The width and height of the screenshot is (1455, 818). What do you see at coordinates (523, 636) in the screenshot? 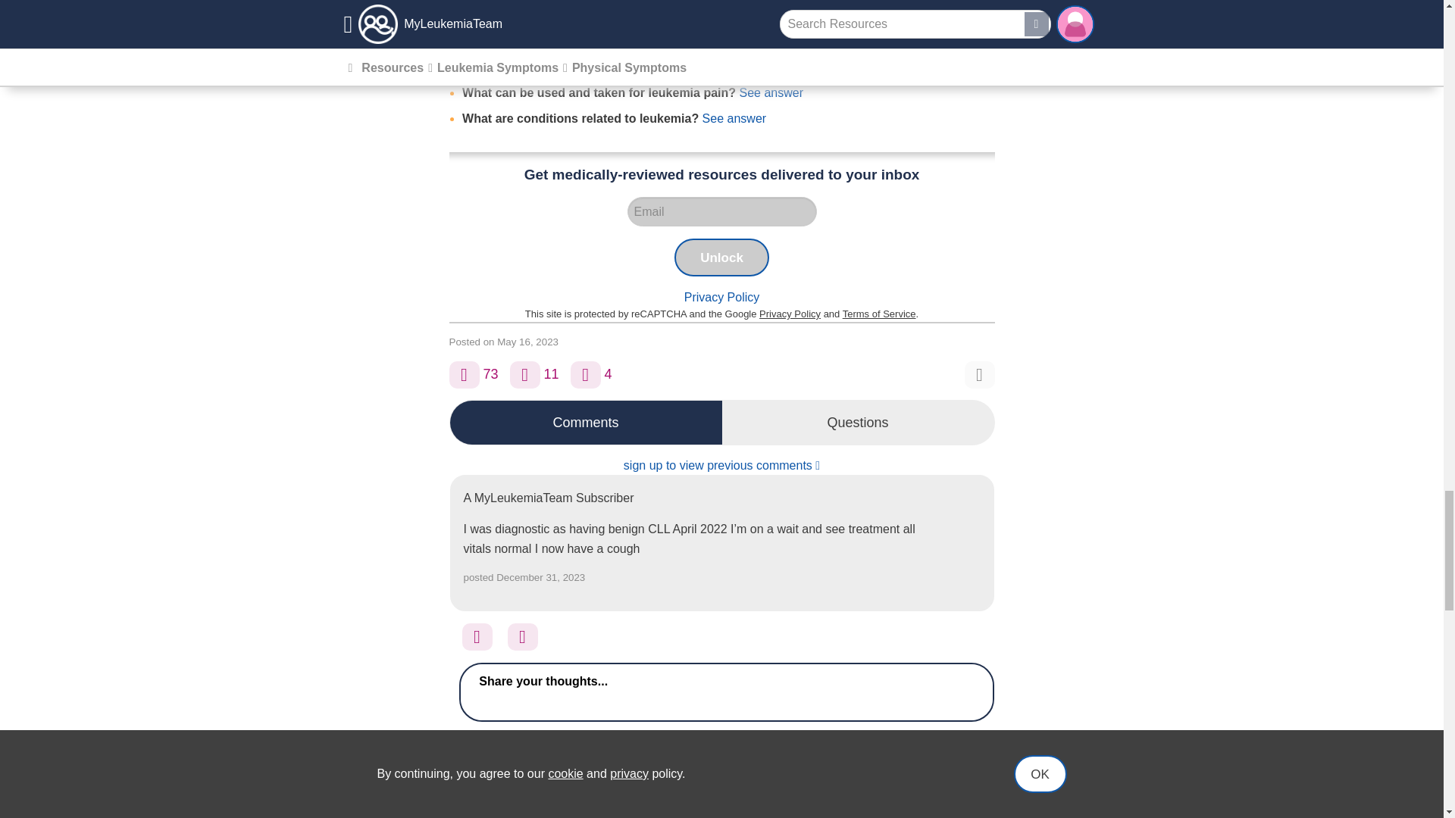
I see `I like this` at bounding box center [523, 636].